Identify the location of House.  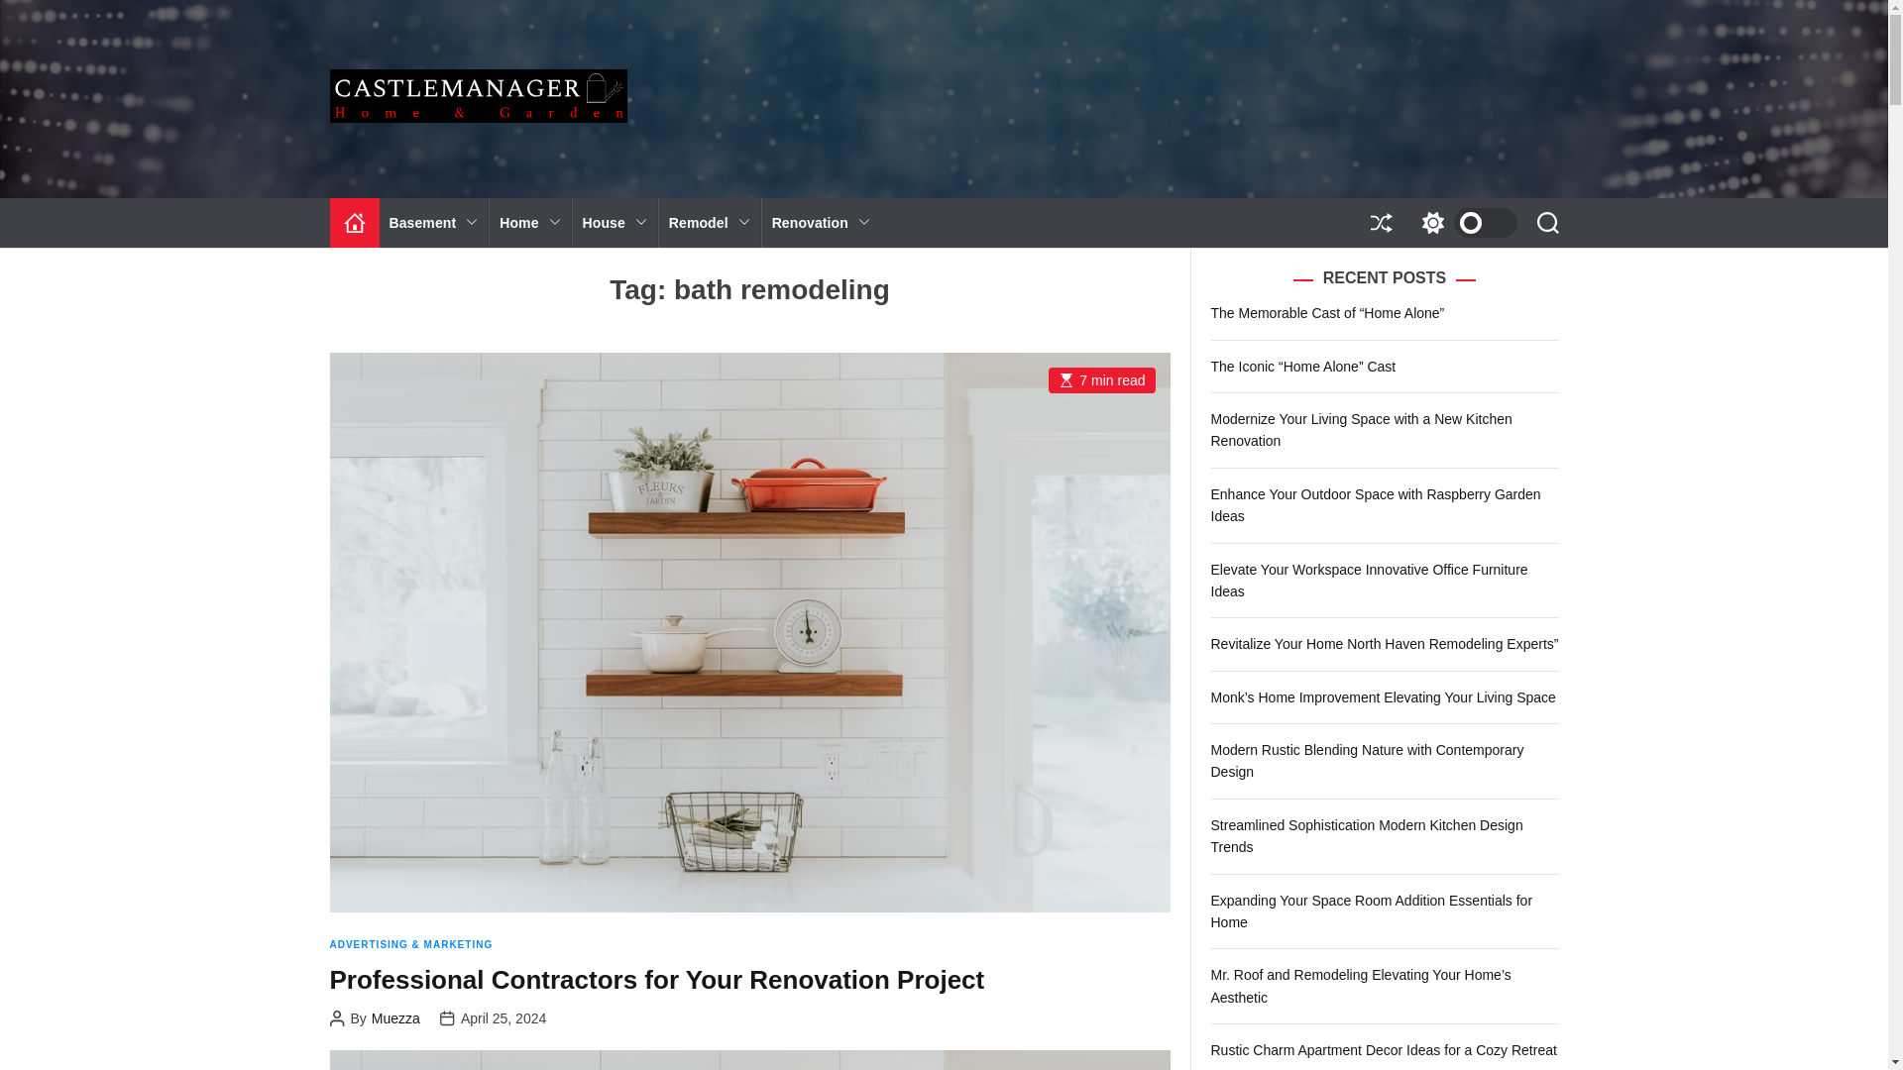
(615, 222).